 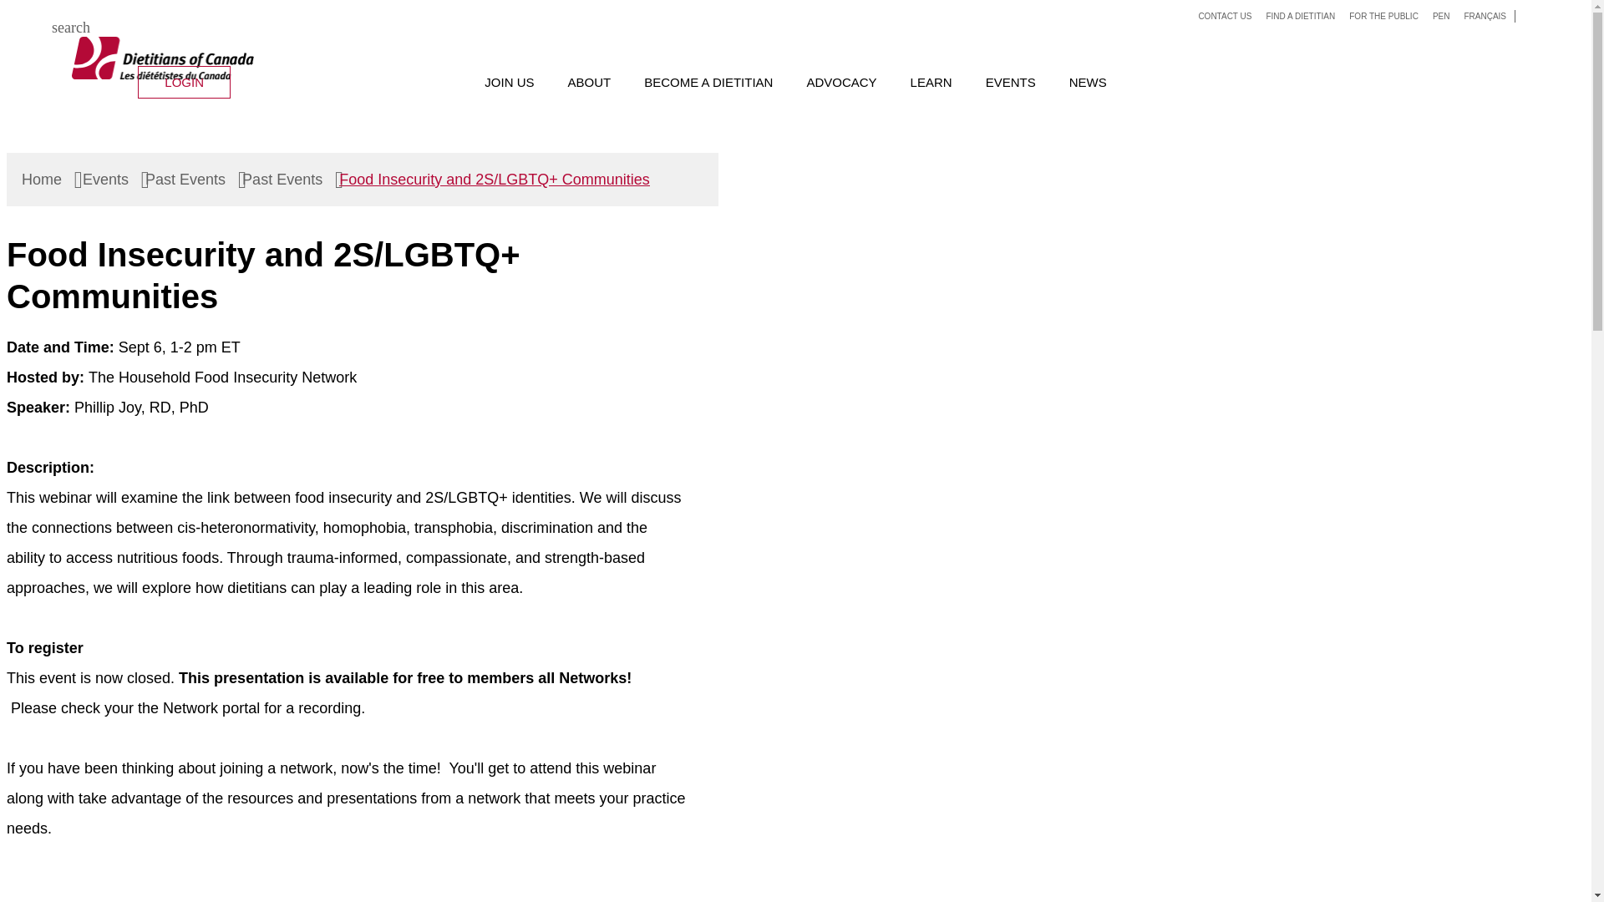 What do you see at coordinates (1225, 16) in the screenshot?
I see `CONTACT US` at bounding box center [1225, 16].